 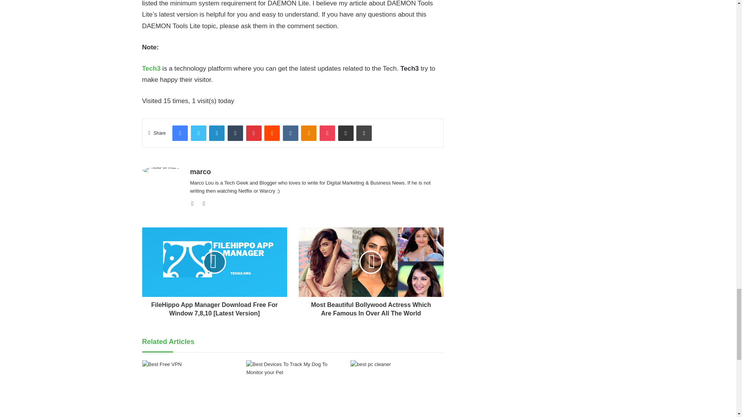 What do you see at coordinates (290, 133) in the screenshot?
I see `VKontakte` at bounding box center [290, 133].